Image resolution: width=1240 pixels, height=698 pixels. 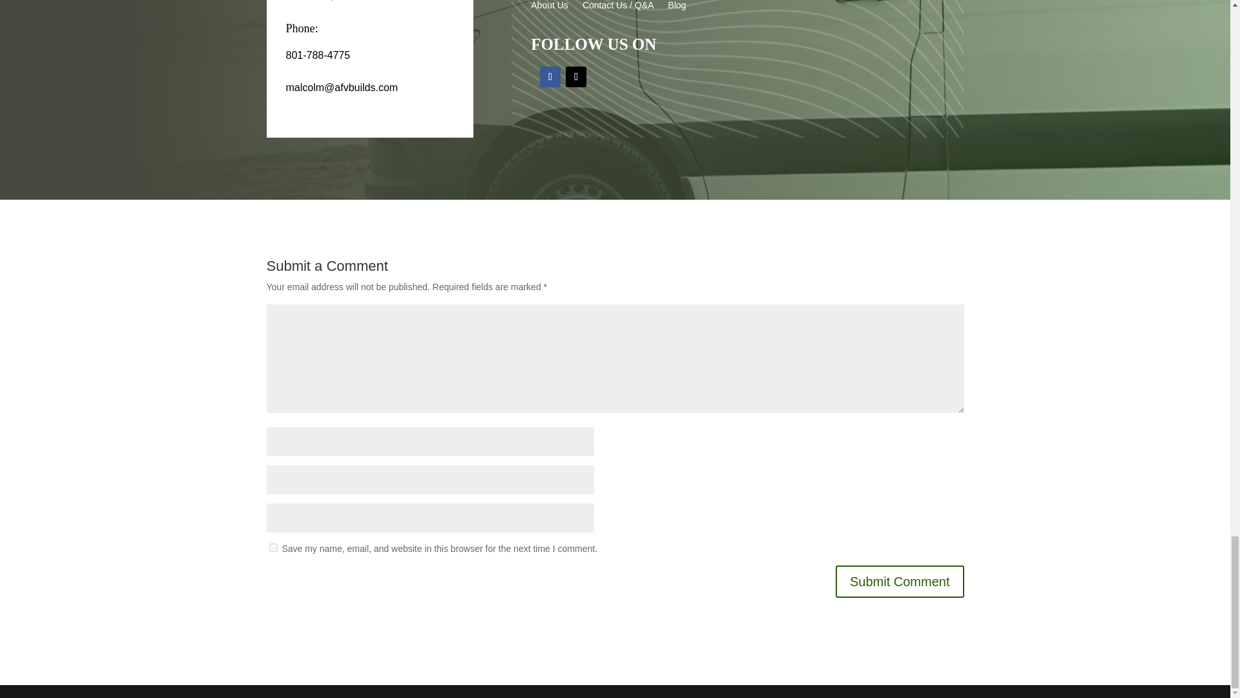 I want to click on Follow on X, so click(x=576, y=76).